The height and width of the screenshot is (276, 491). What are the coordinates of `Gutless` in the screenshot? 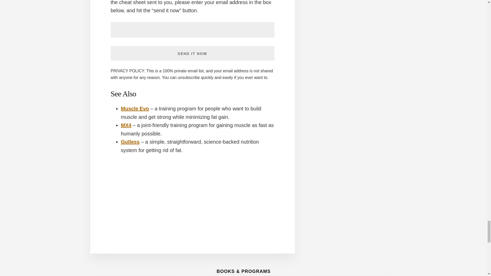 It's located at (130, 142).